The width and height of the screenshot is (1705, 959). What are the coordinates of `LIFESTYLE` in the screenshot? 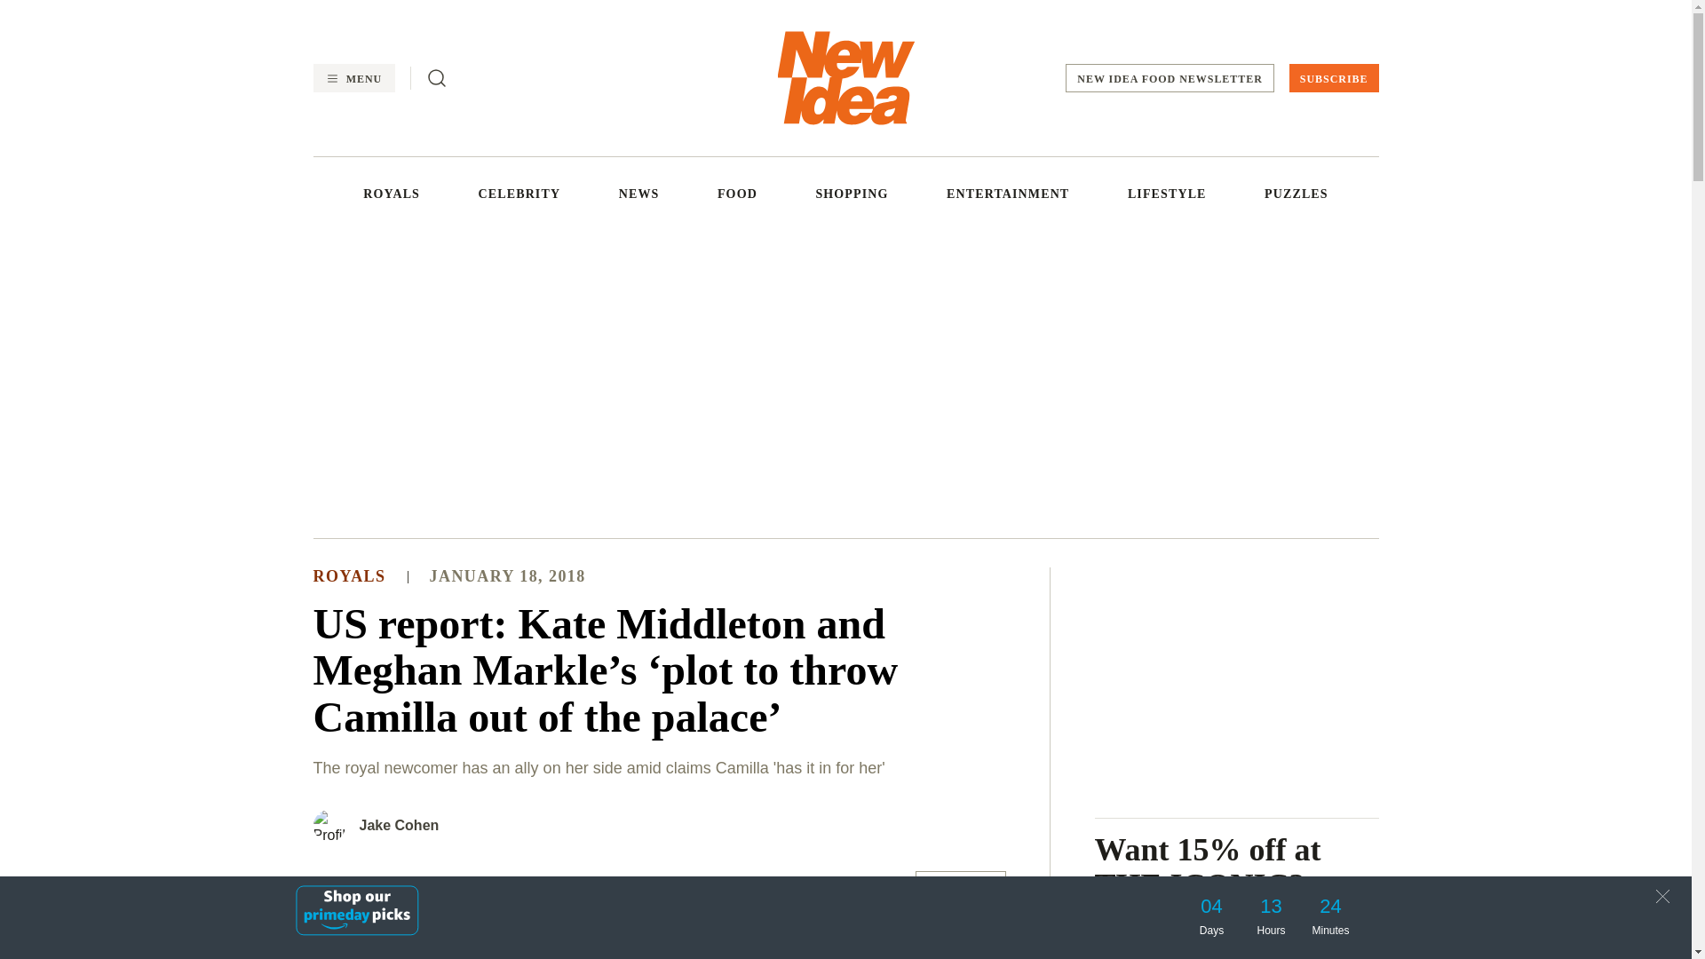 It's located at (1167, 194).